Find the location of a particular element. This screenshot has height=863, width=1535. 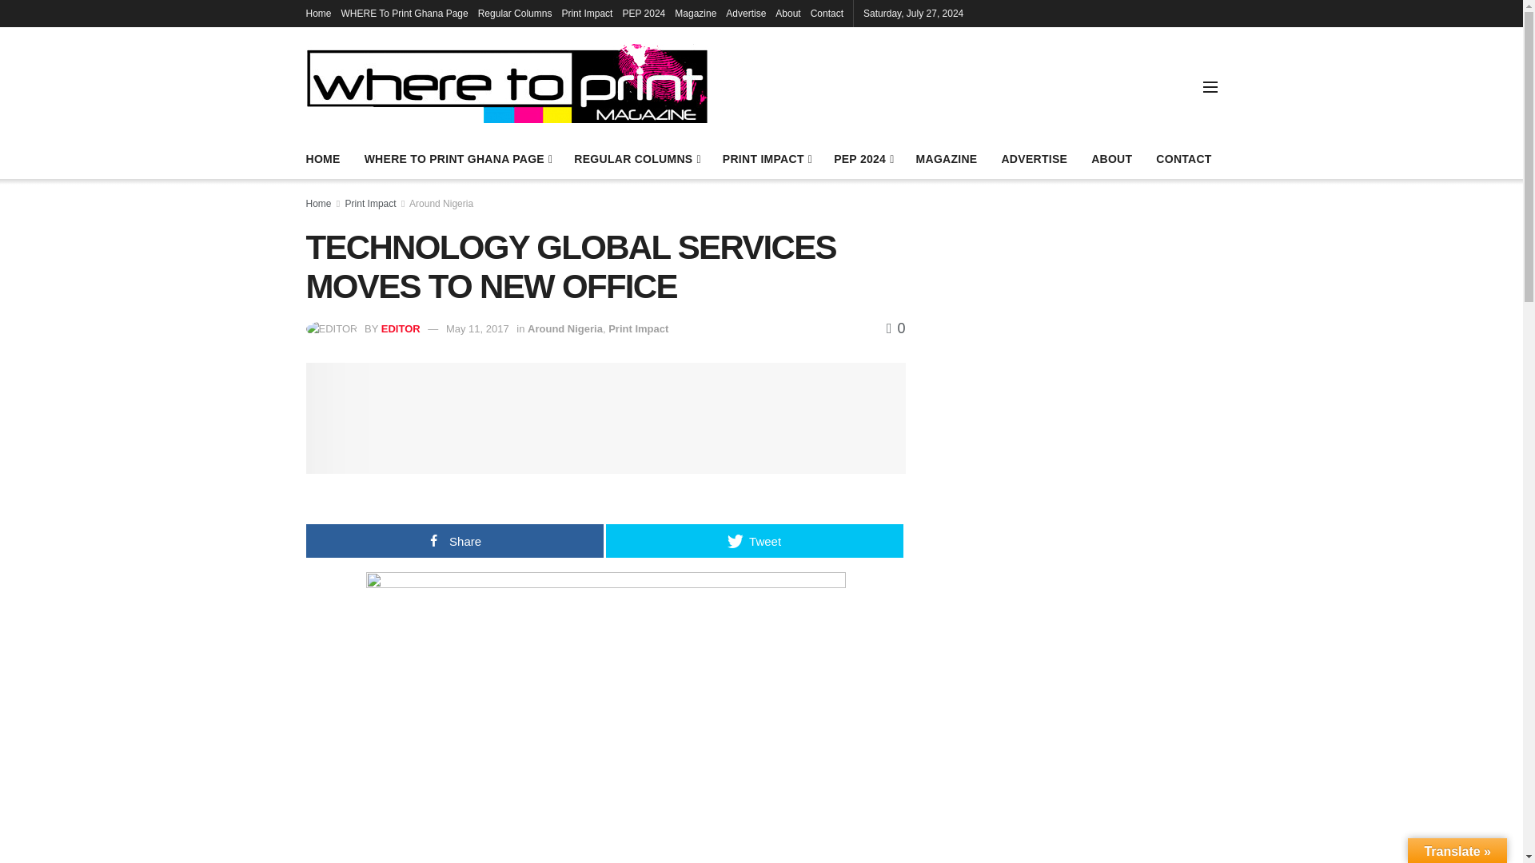

Home is located at coordinates (318, 13).